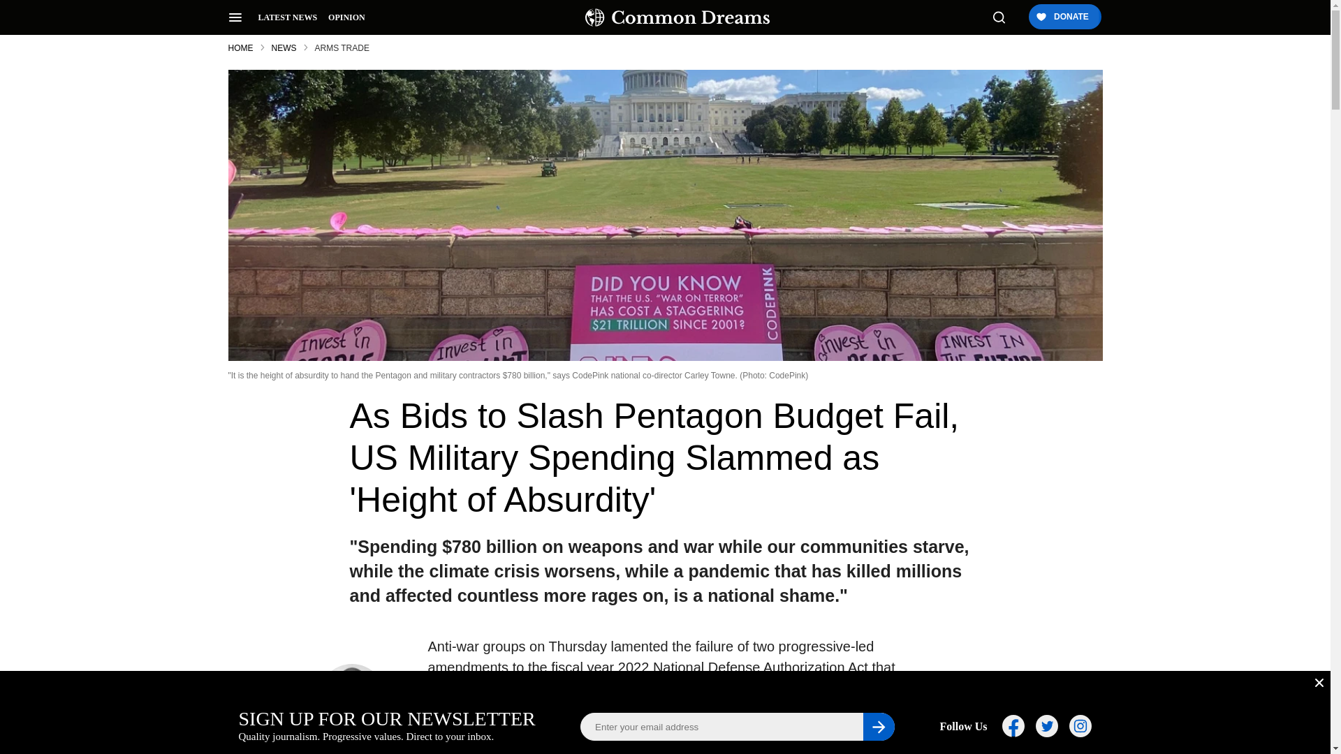 This screenshot has height=754, width=1341. What do you see at coordinates (677, 17) in the screenshot?
I see `Common Dreams` at bounding box center [677, 17].